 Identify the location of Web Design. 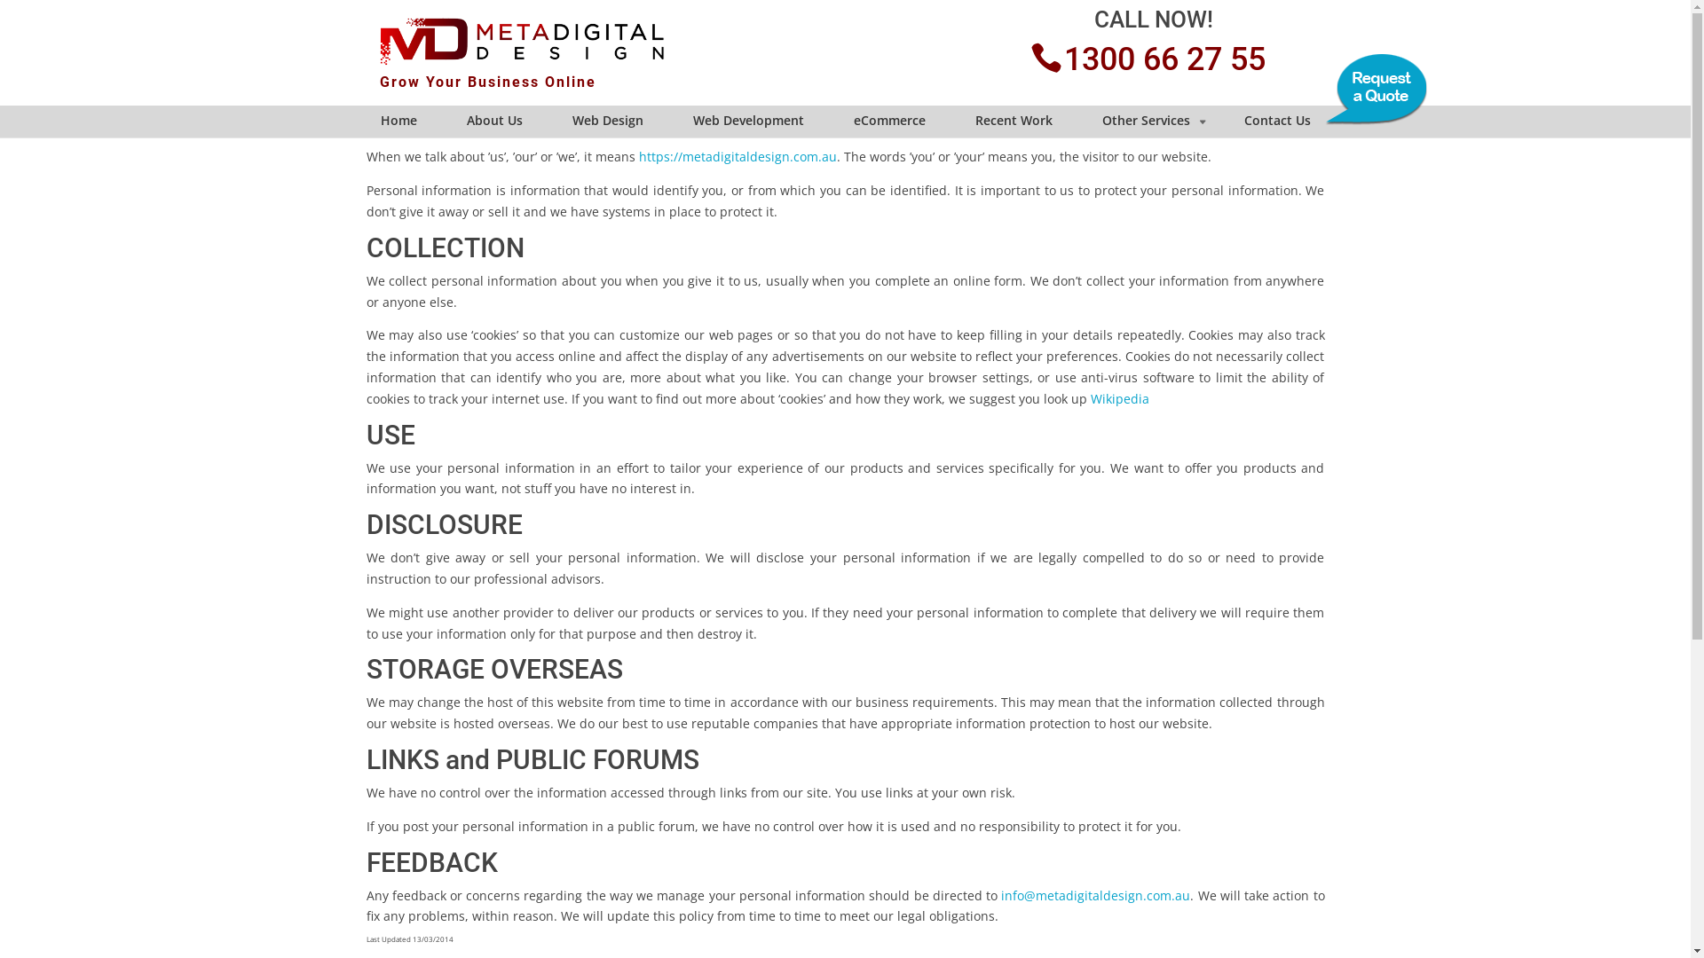
(608, 122).